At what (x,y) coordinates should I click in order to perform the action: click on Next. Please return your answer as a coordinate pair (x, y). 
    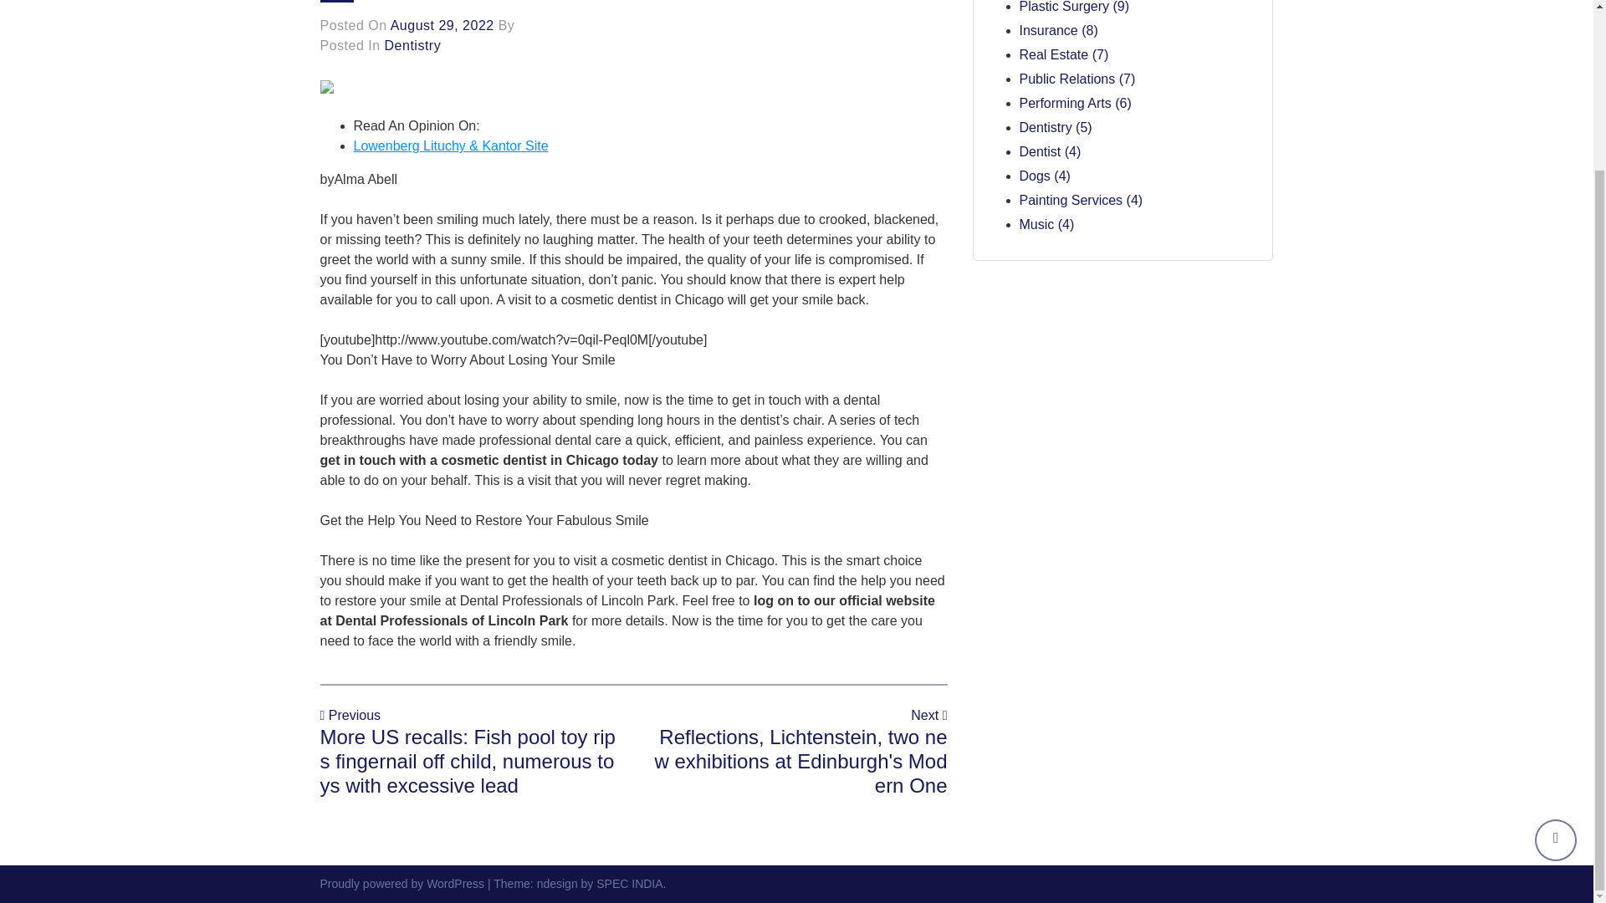
    Looking at the image, I should click on (928, 715).